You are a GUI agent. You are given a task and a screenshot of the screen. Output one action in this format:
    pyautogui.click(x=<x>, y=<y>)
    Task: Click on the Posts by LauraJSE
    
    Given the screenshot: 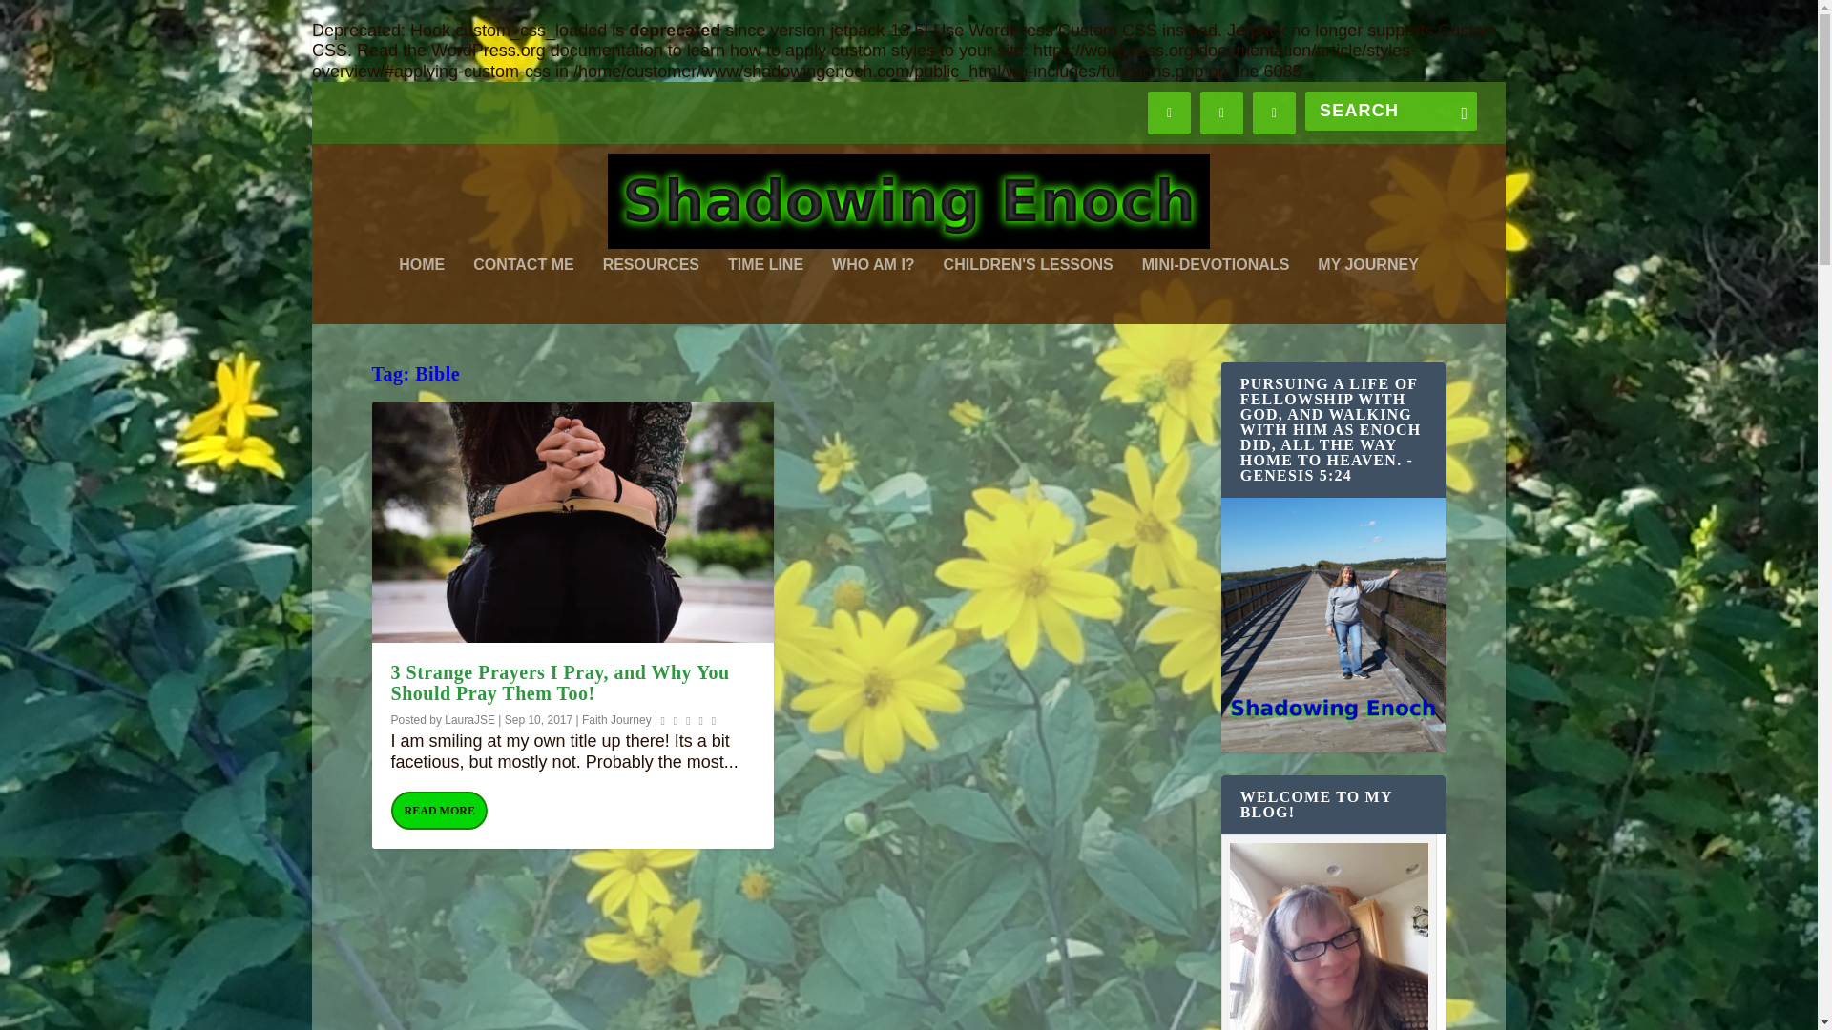 What is the action you would take?
    pyautogui.click(x=469, y=720)
    